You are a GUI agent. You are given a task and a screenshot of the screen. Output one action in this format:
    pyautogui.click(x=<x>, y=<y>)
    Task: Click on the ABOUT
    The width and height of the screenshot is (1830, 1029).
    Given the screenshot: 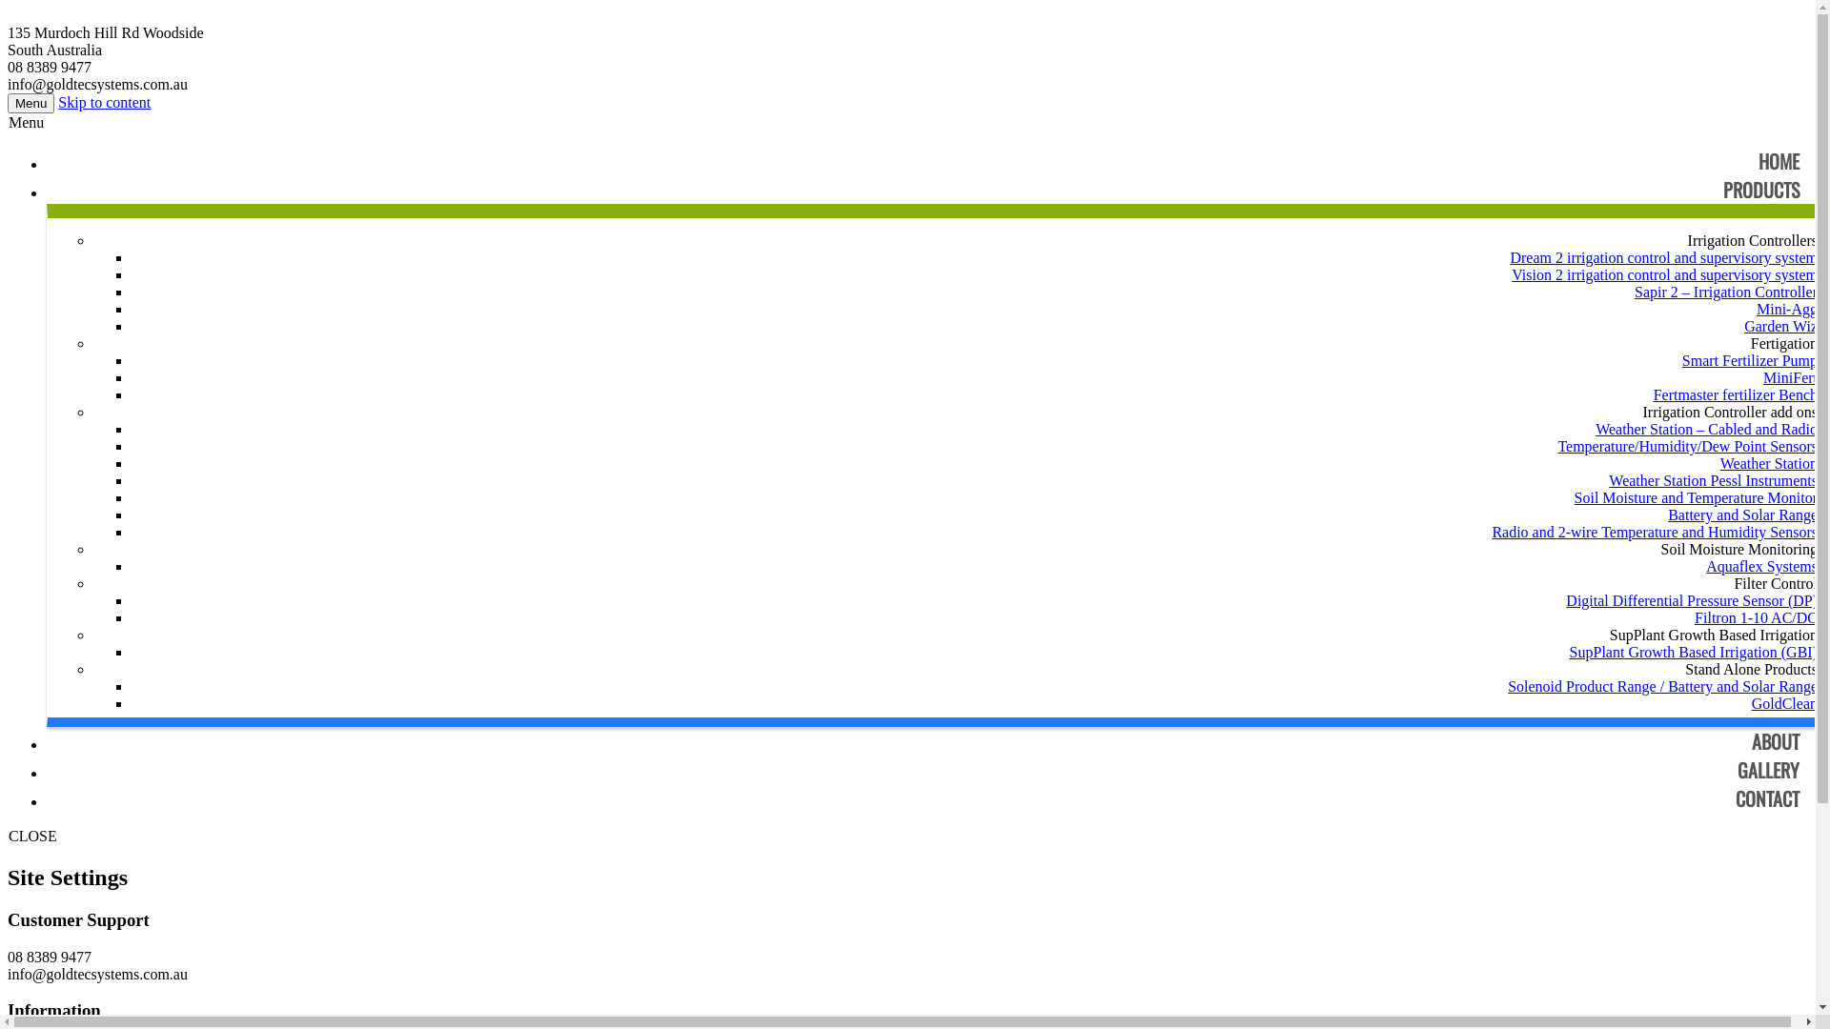 What is the action you would take?
    pyautogui.click(x=1776, y=741)
    